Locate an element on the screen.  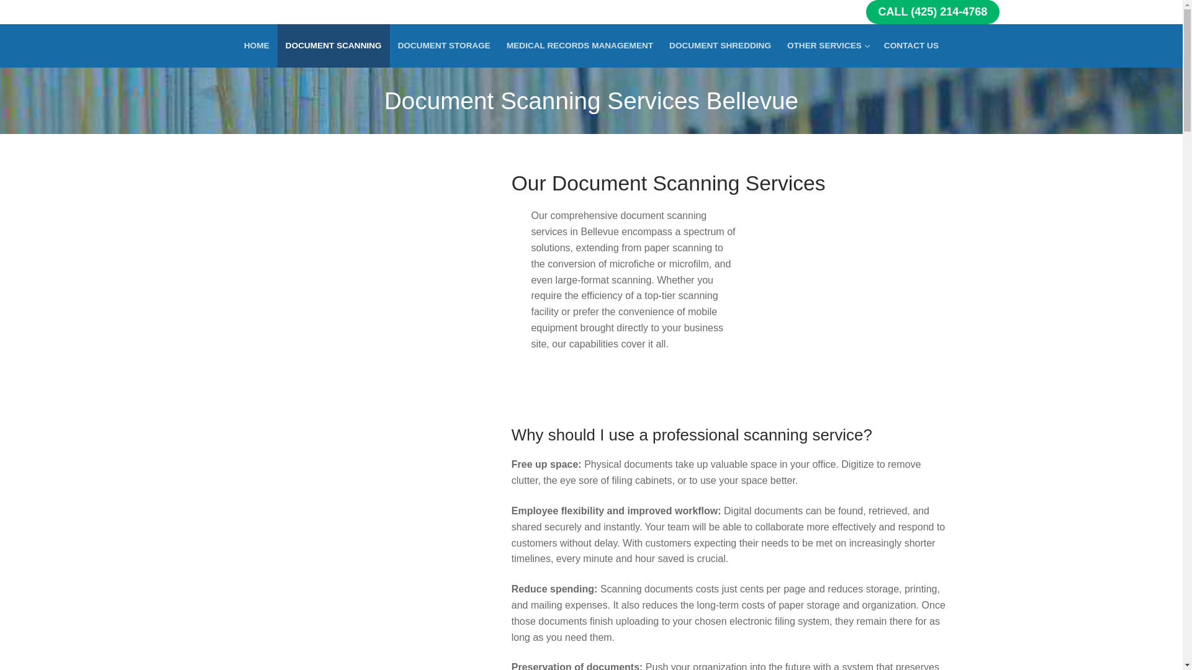
DOCUMENT STORAGE is located at coordinates (443, 46).